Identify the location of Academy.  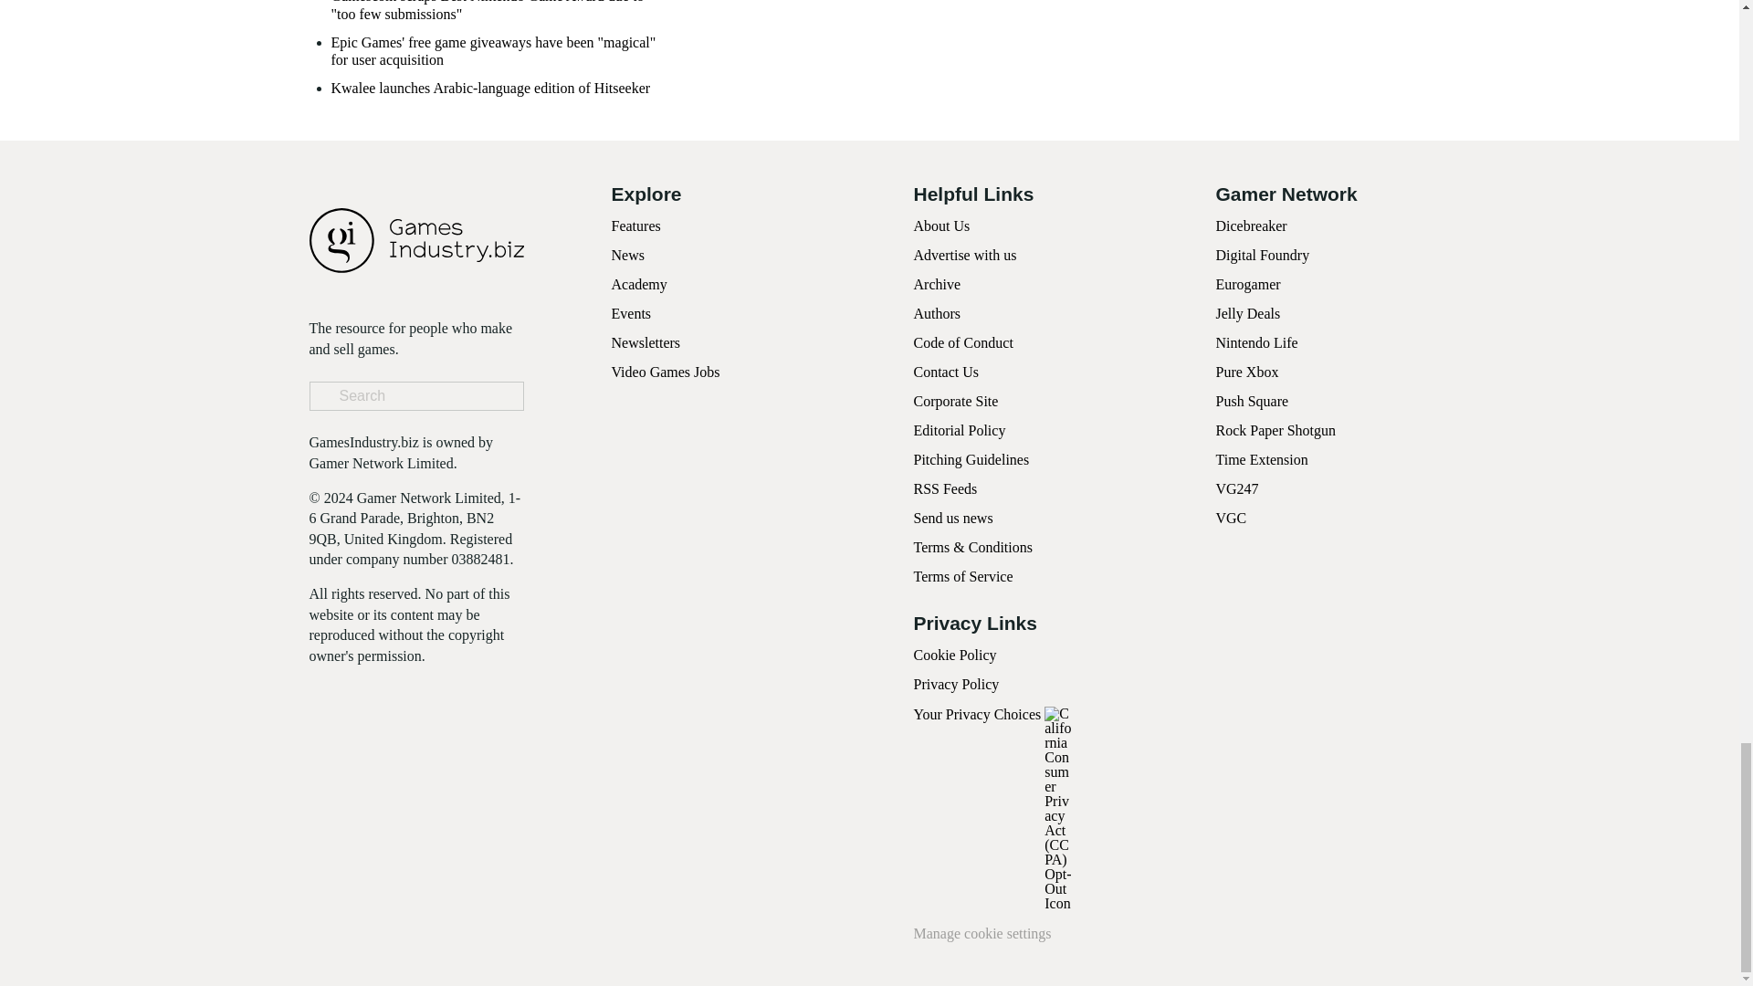
(639, 284).